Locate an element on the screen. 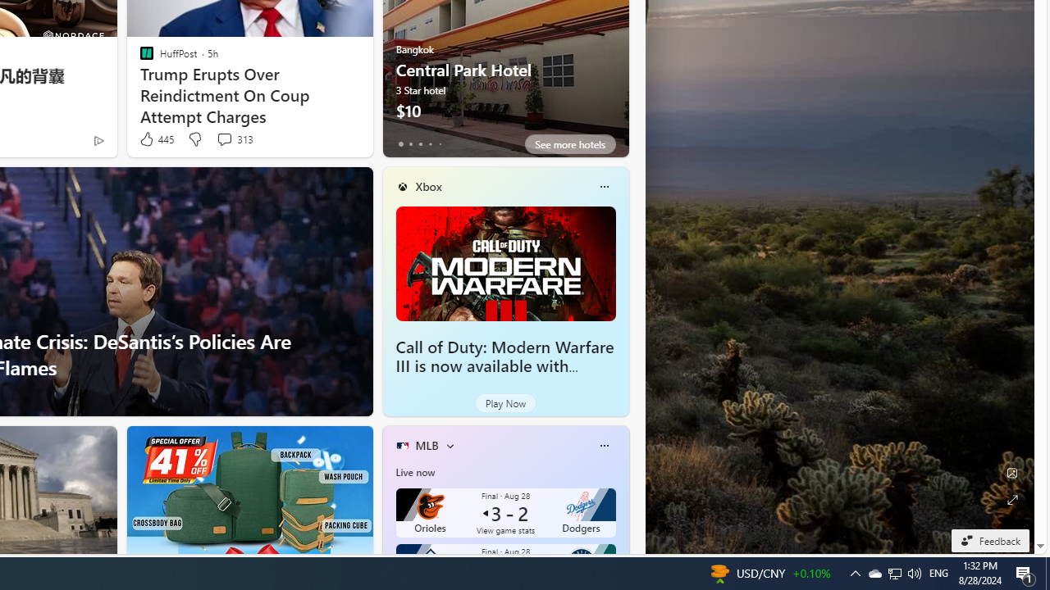 The image size is (1050, 590). MLB is located at coordinates (427, 445).